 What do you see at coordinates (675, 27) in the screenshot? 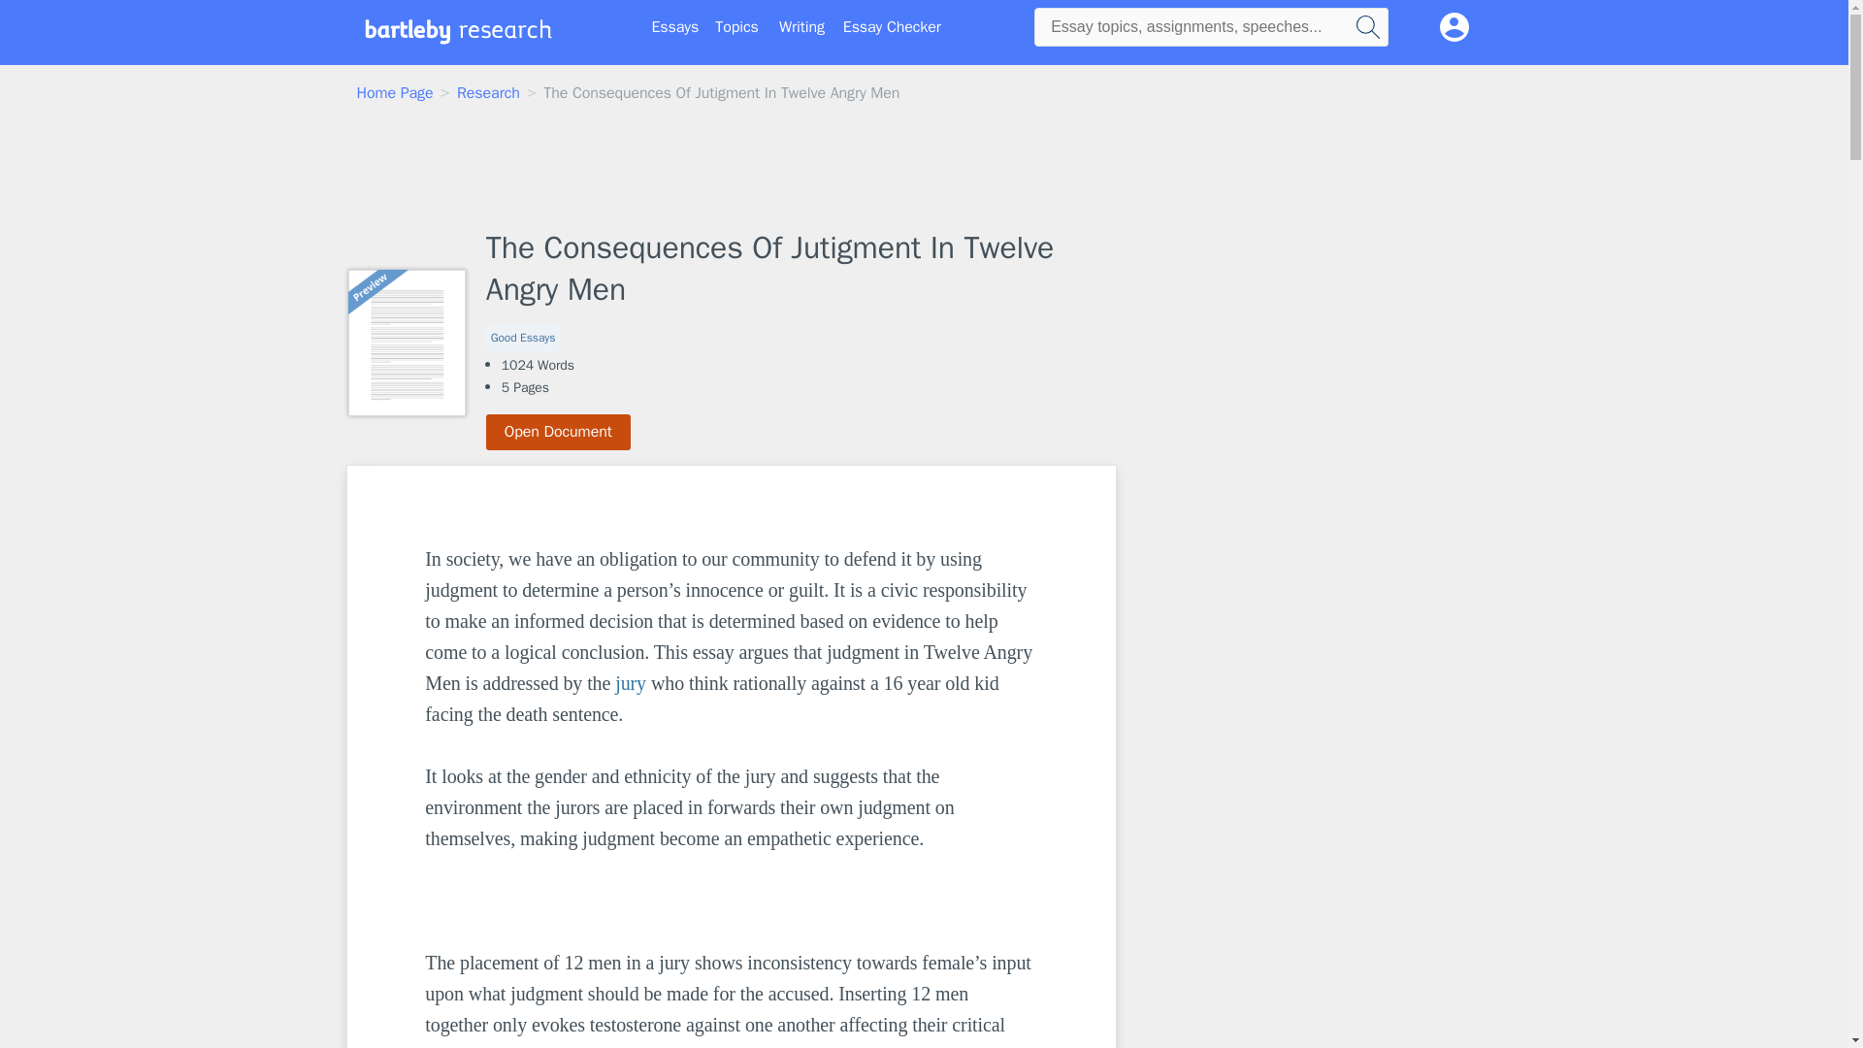
I see `Essays` at bounding box center [675, 27].